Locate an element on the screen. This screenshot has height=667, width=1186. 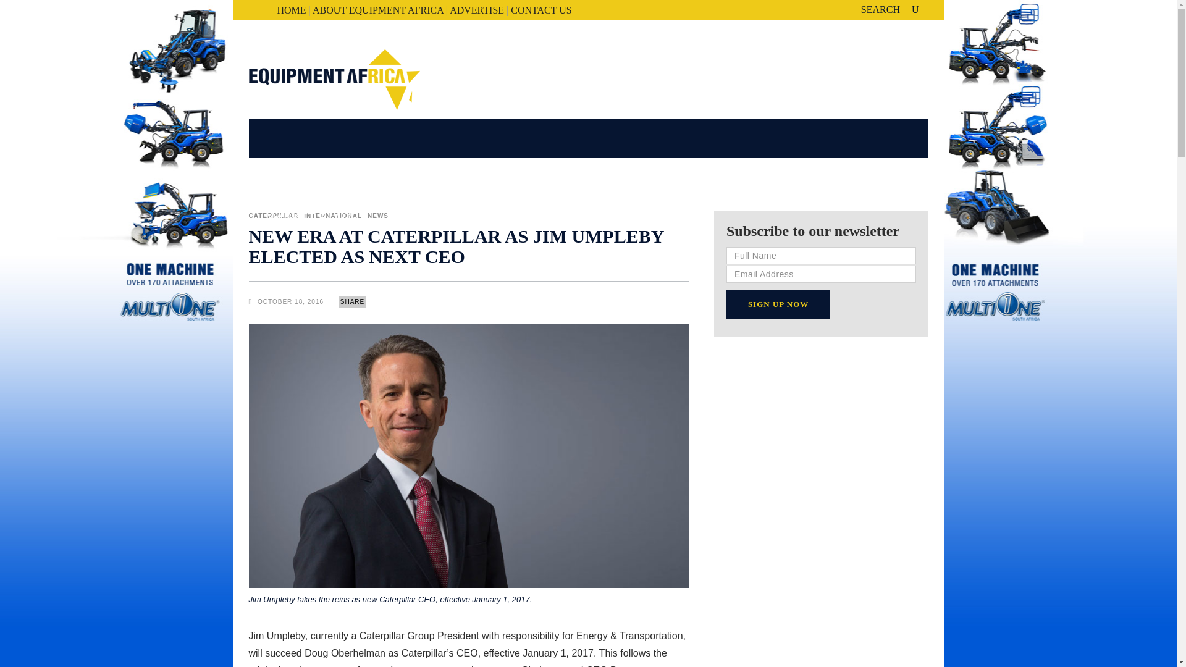
SEARCH is located at coordinates (889, 9).